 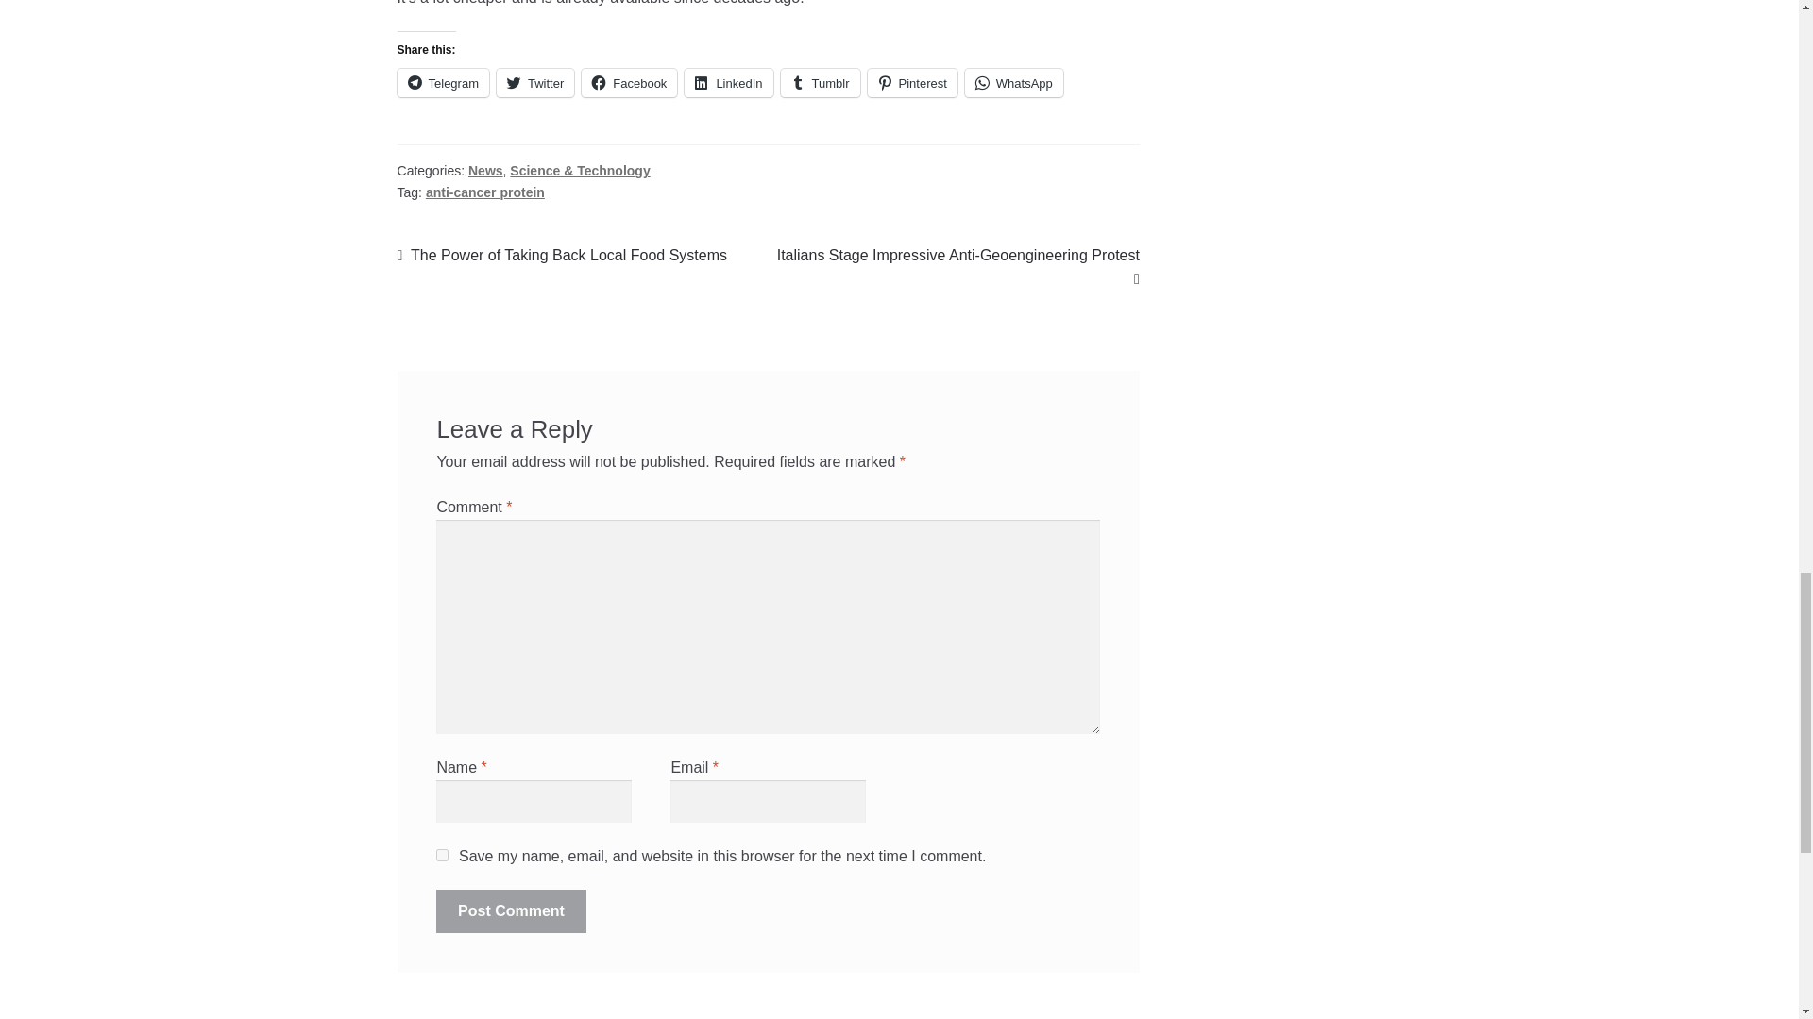 What do you see at coordinates (511, 911) in the screenshot?
I see `Post Comment` at bounding box center [511, 911].